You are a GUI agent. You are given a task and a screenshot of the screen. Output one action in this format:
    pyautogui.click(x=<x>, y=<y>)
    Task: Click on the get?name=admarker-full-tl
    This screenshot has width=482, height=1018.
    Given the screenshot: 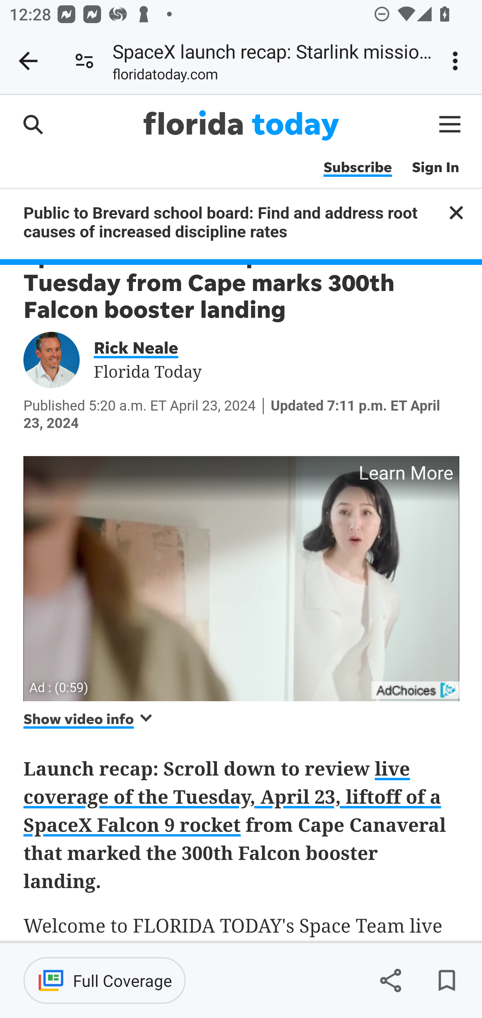 What is the action you would take?
    pyautogui.click(x=416, y=690)
    